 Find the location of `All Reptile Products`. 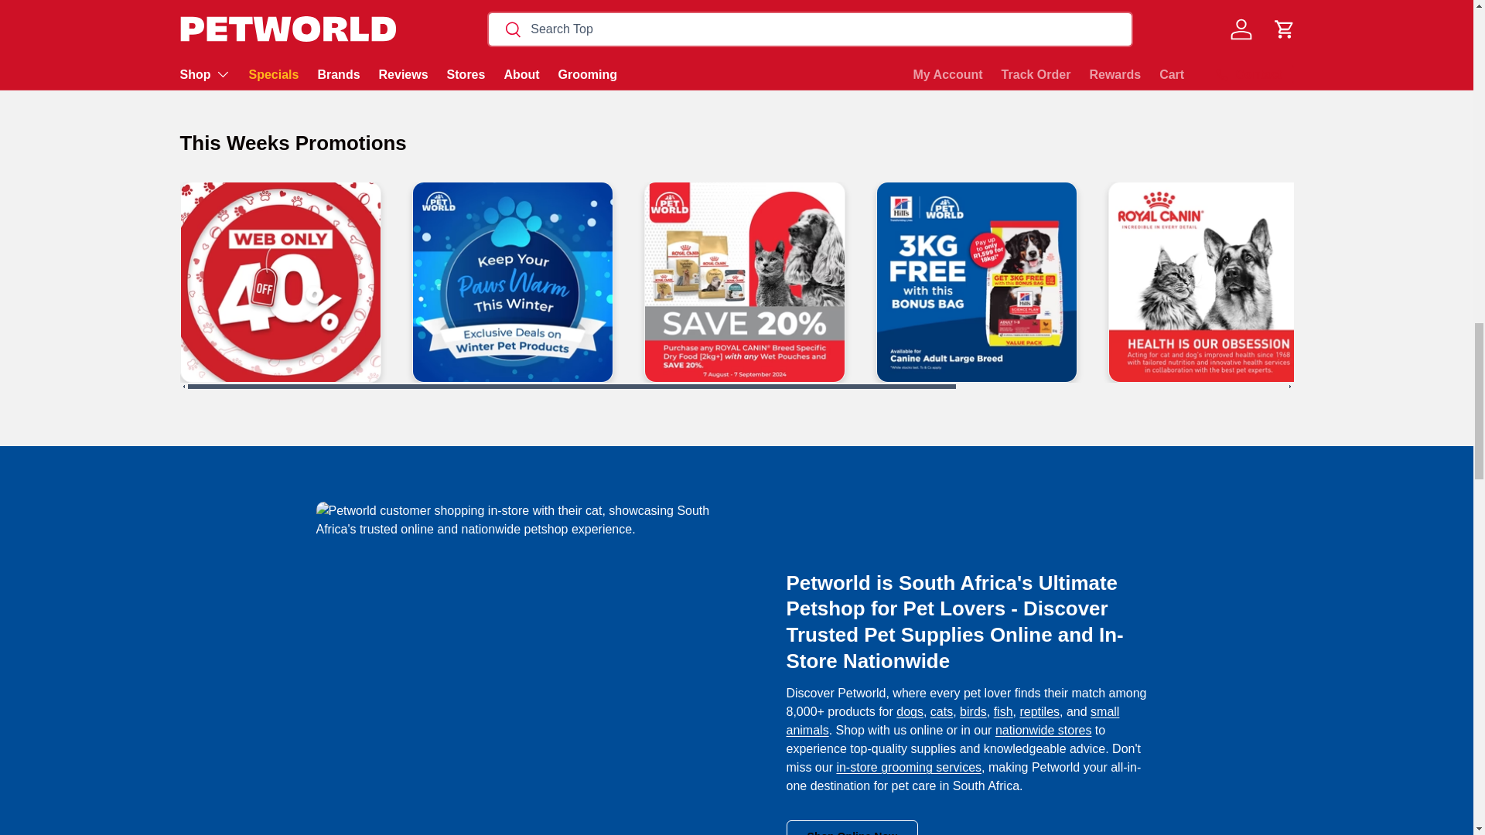

All Reptile Products is located at coordinates (1039, 711).